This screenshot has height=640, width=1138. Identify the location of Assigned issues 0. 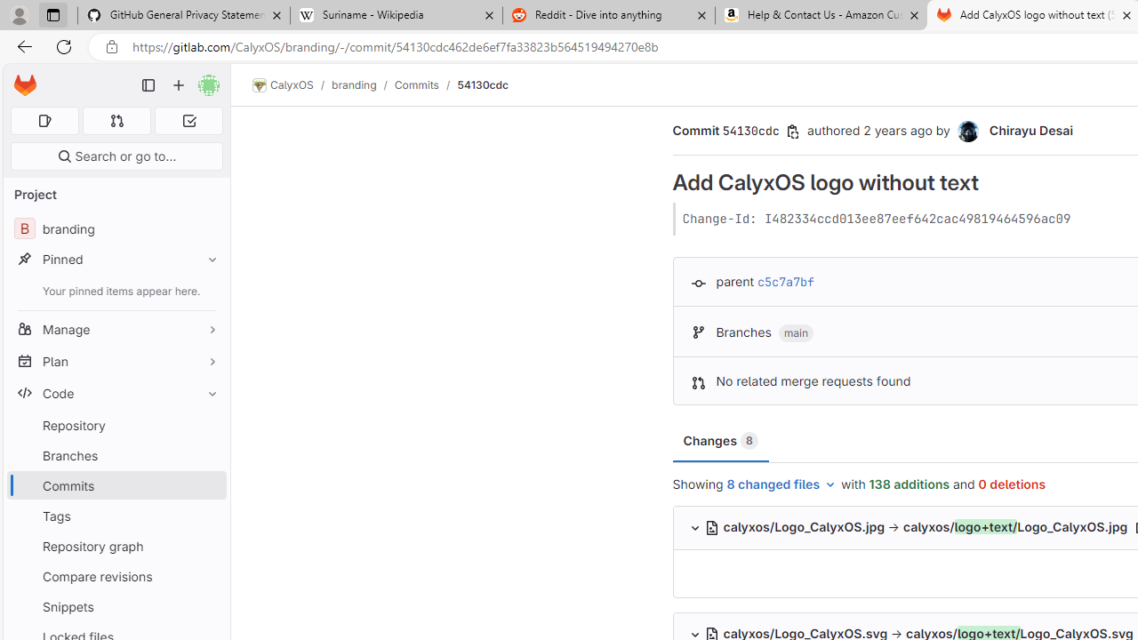
(44, 121).